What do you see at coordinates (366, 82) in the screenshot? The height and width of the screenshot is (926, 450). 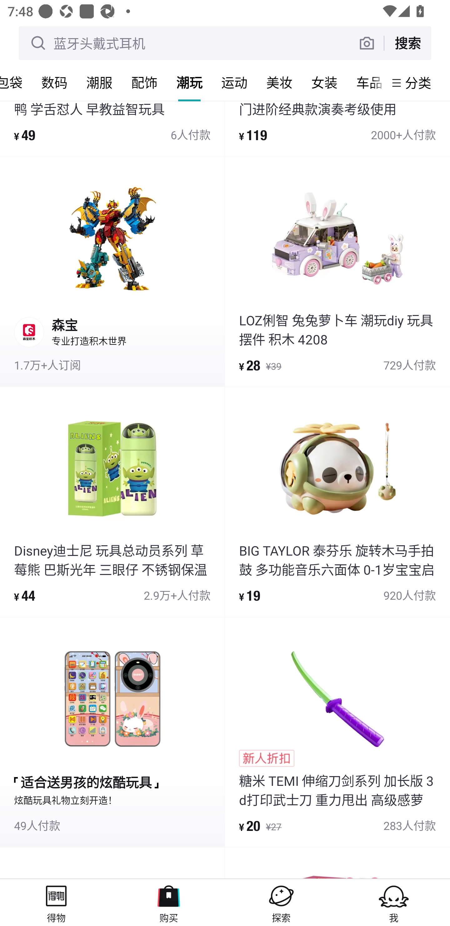 I see `车品` at bounding box center [366, 82].